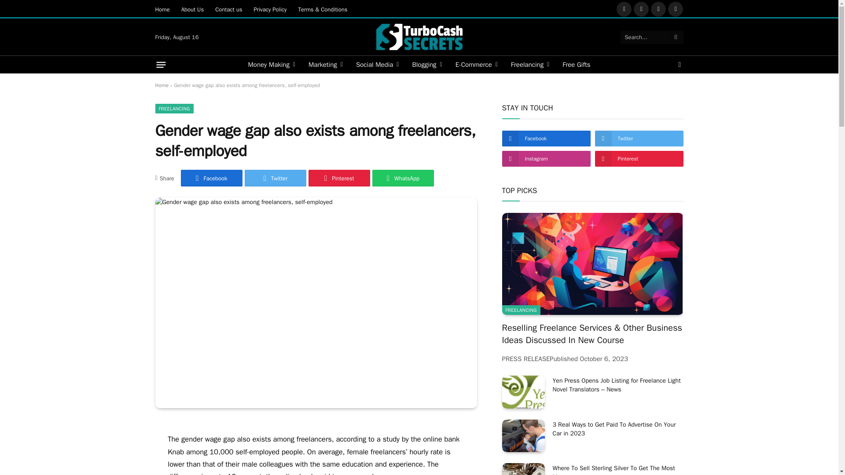 The width and height of the screenshot is (845, 475). I want to click on About Us, so click(193, 9).